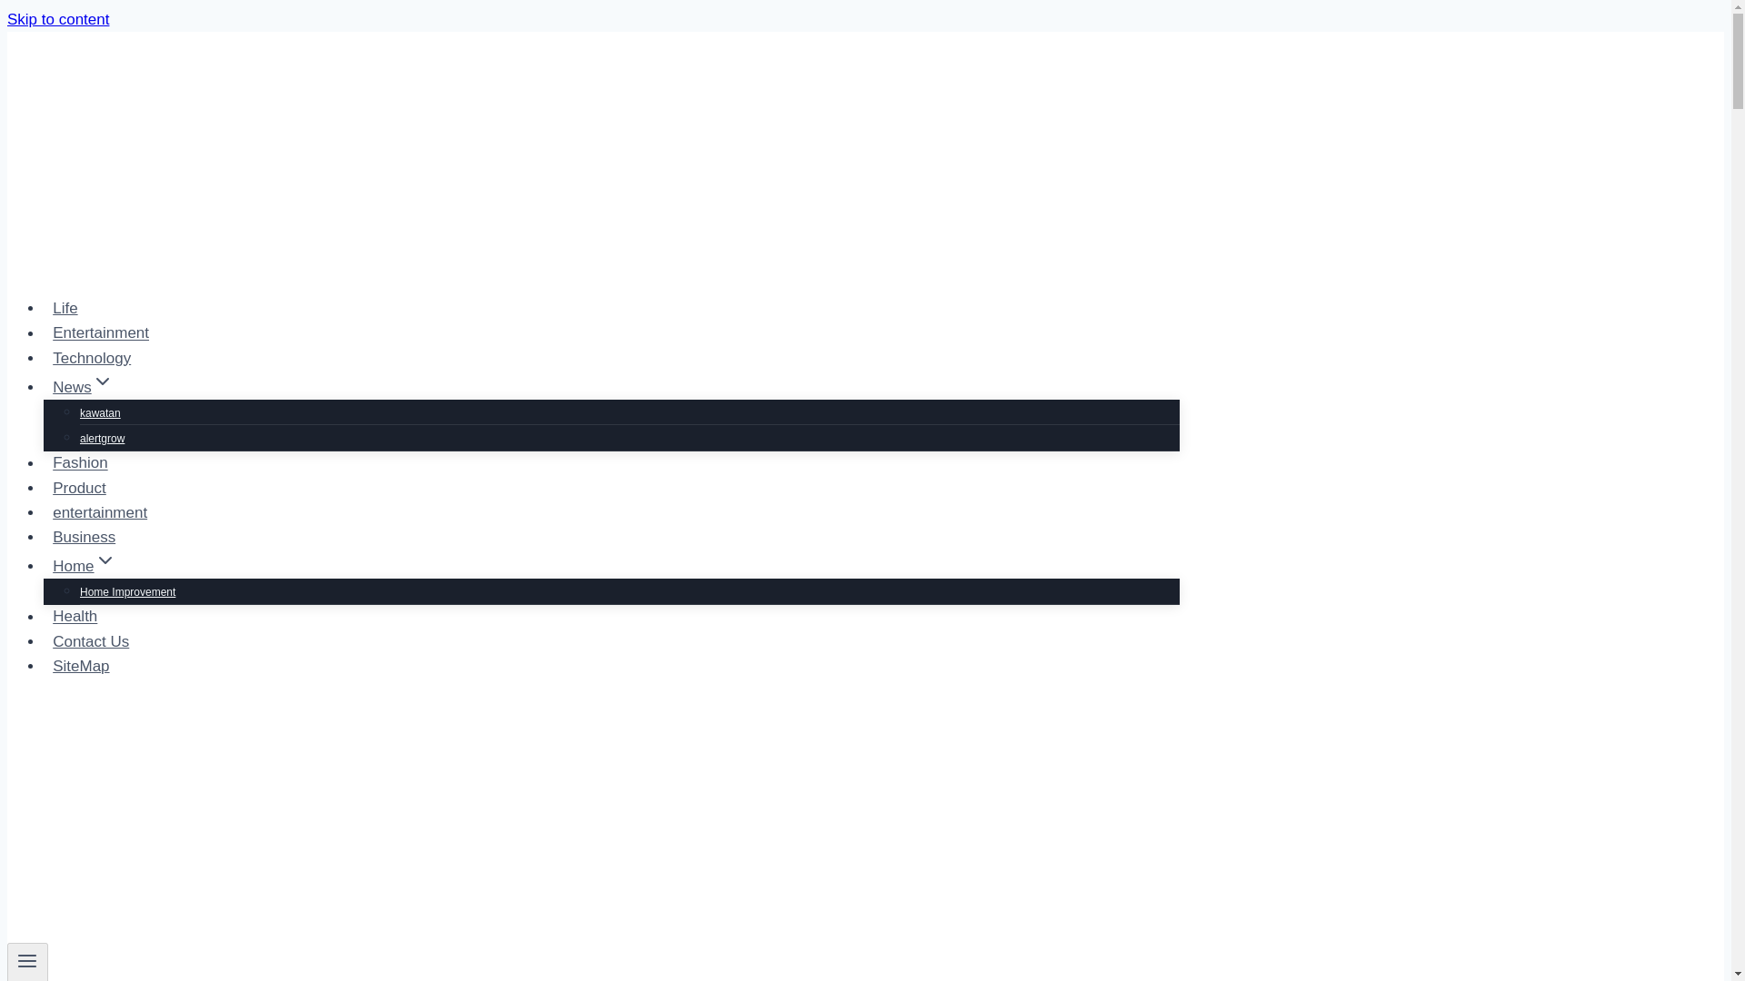 The height and width of the screenshot is (981, 1745). I want to click on Life, so click(65, 307).